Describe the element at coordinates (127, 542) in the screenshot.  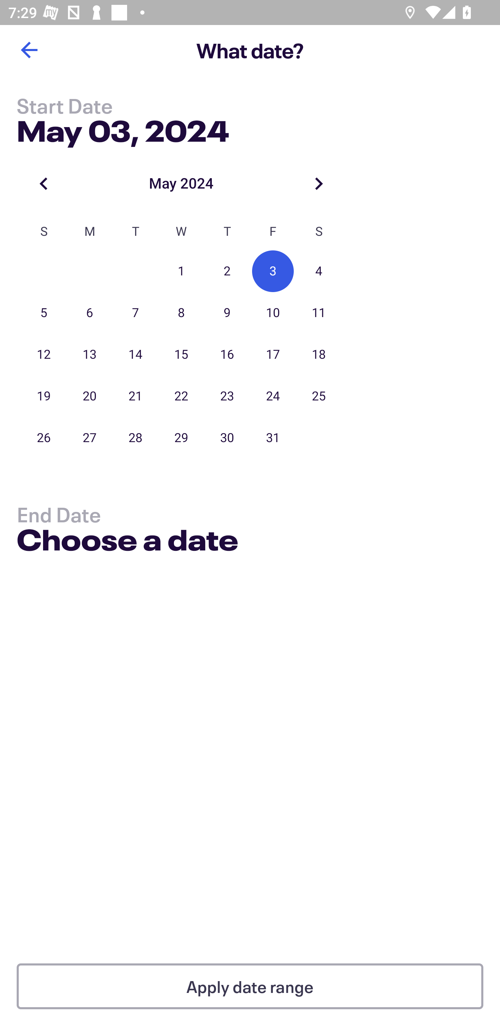
I see `Choose a date` at that location.